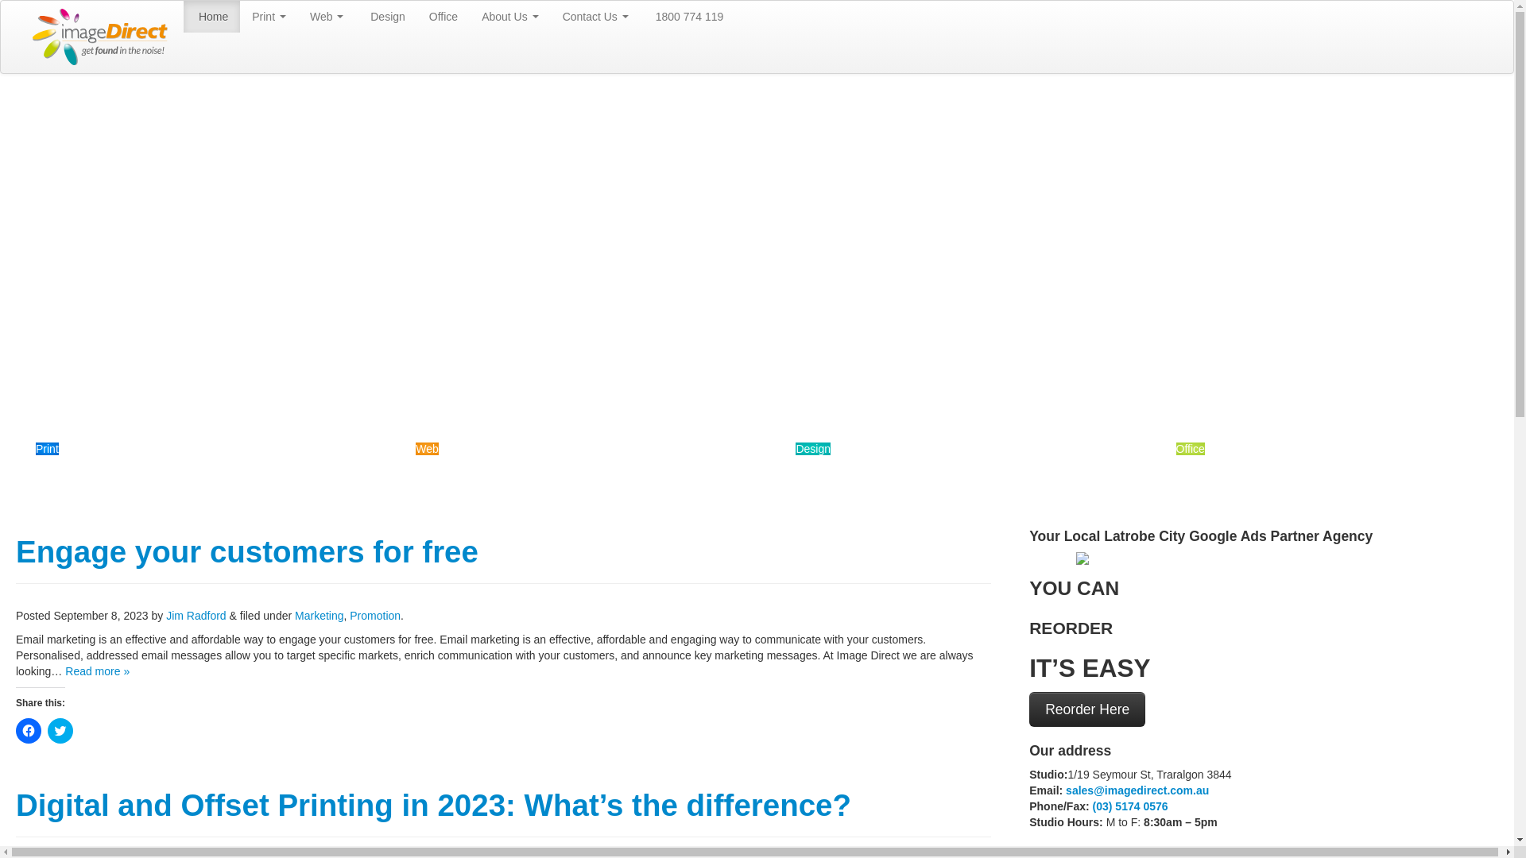 The image size is (1526, 858). Describe the element at coordinates (688, 17) in the screenshot. I see ` 1800 774 119` at that location.